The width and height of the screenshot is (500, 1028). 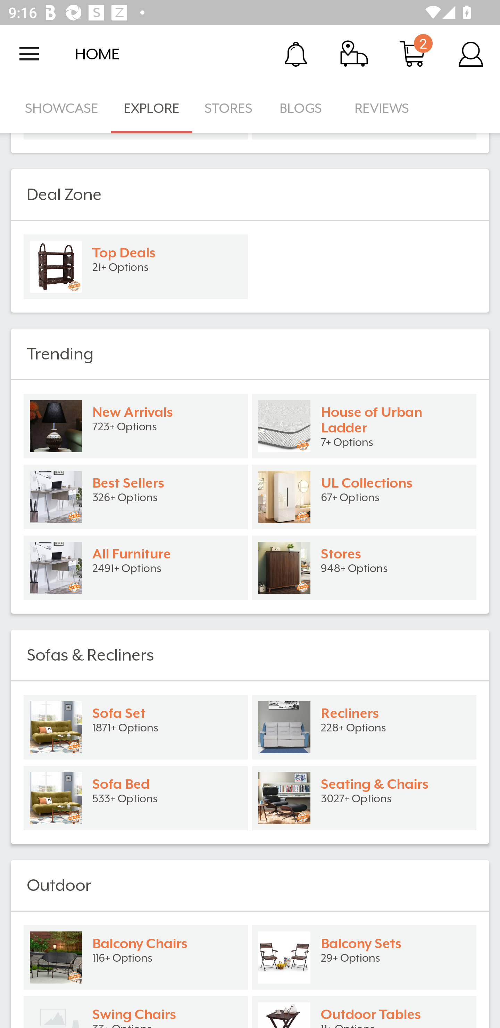 I want to click on Open navigation drawer, so click(x=29, y=54).